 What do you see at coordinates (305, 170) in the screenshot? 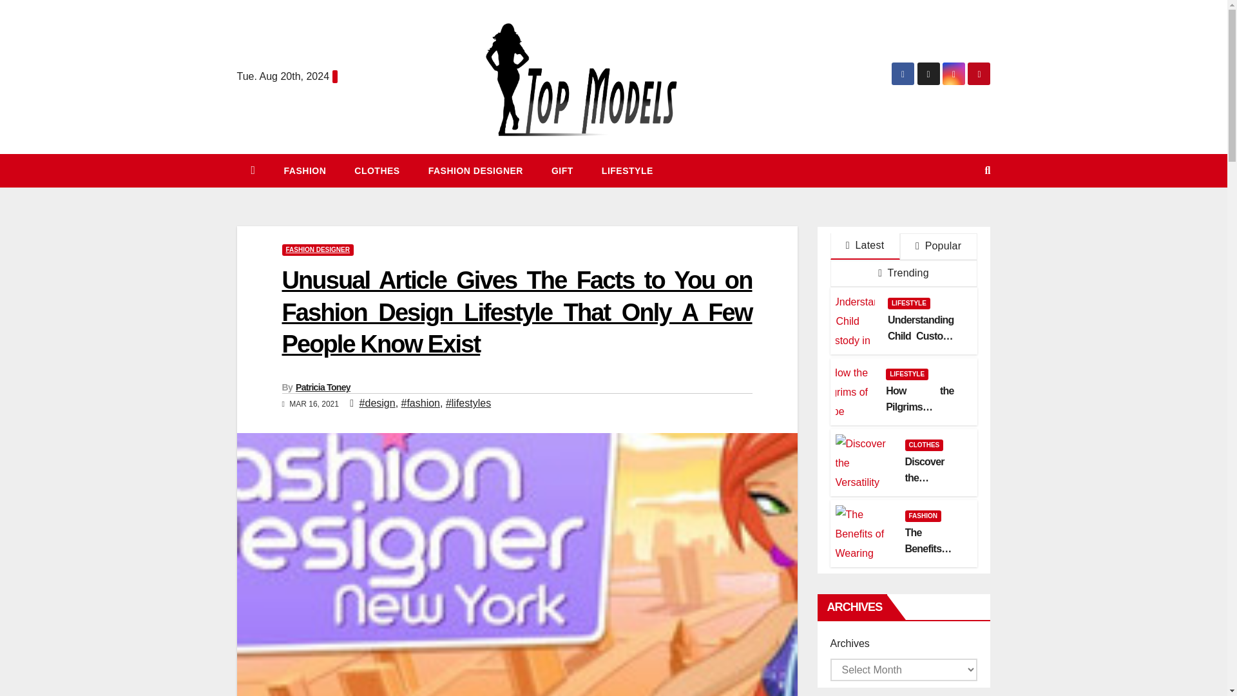
I see `Fashion` at bounding box center [305, 170].